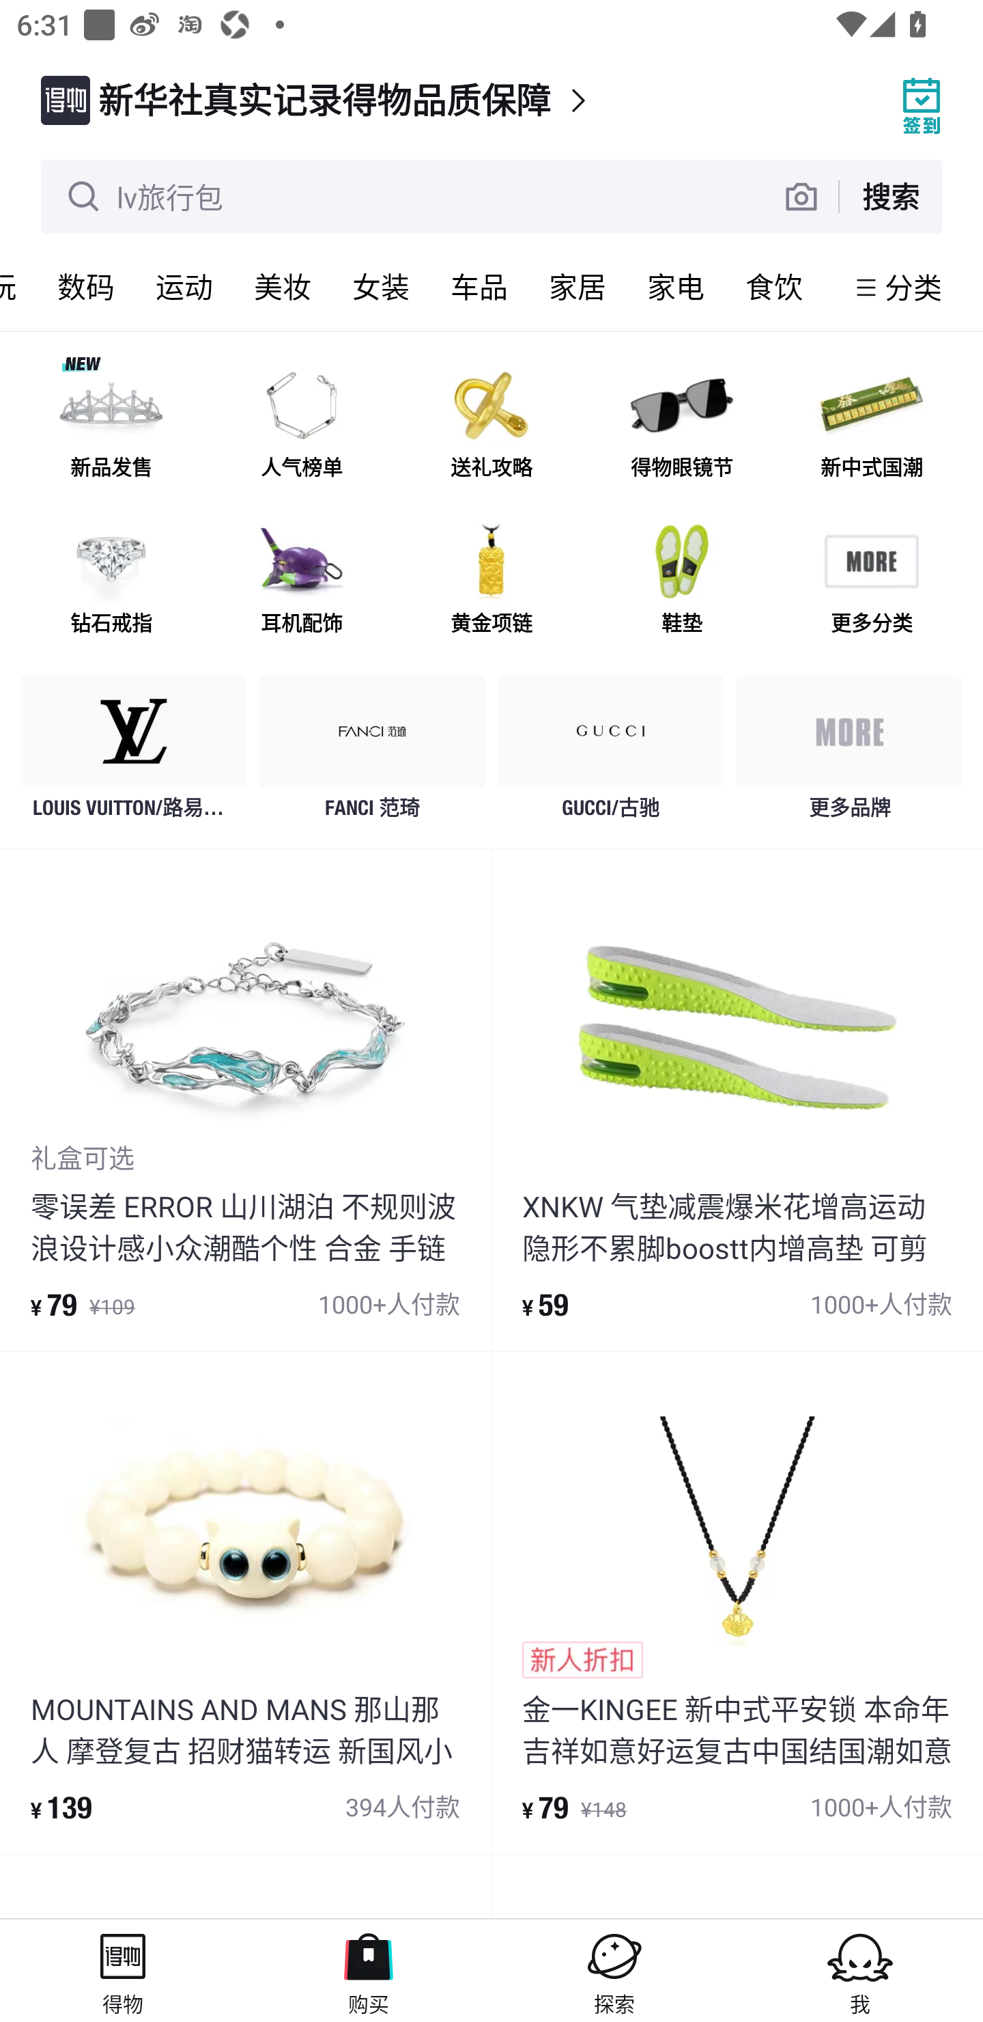 Image resolution: width=983 pixels, height=2022 pixels. I want to click on 新中式国潮, so click(871, 426).